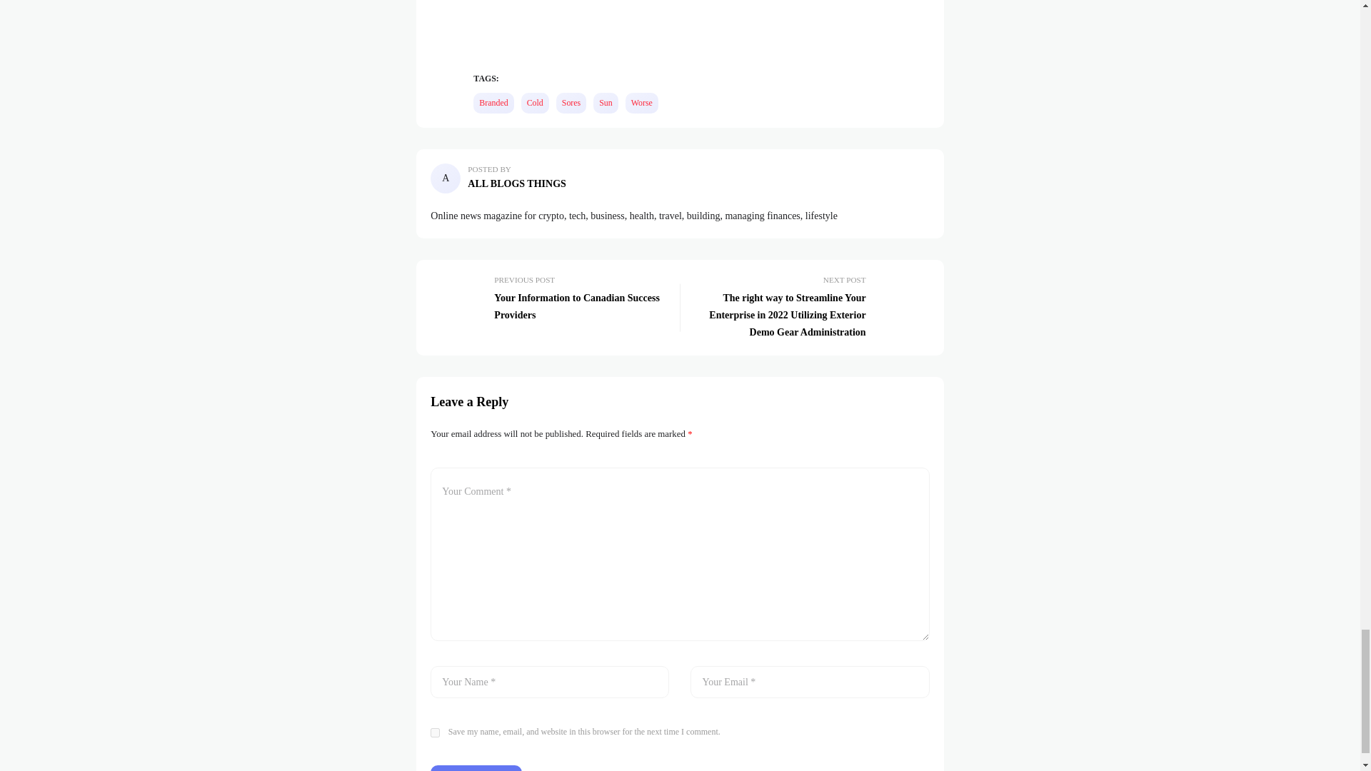 The height and width of the screenshot is (771, 1371). What do you see at coordinates (606, 102) in the screenshot?
I see `Sun` at bounding box center [606, 102].